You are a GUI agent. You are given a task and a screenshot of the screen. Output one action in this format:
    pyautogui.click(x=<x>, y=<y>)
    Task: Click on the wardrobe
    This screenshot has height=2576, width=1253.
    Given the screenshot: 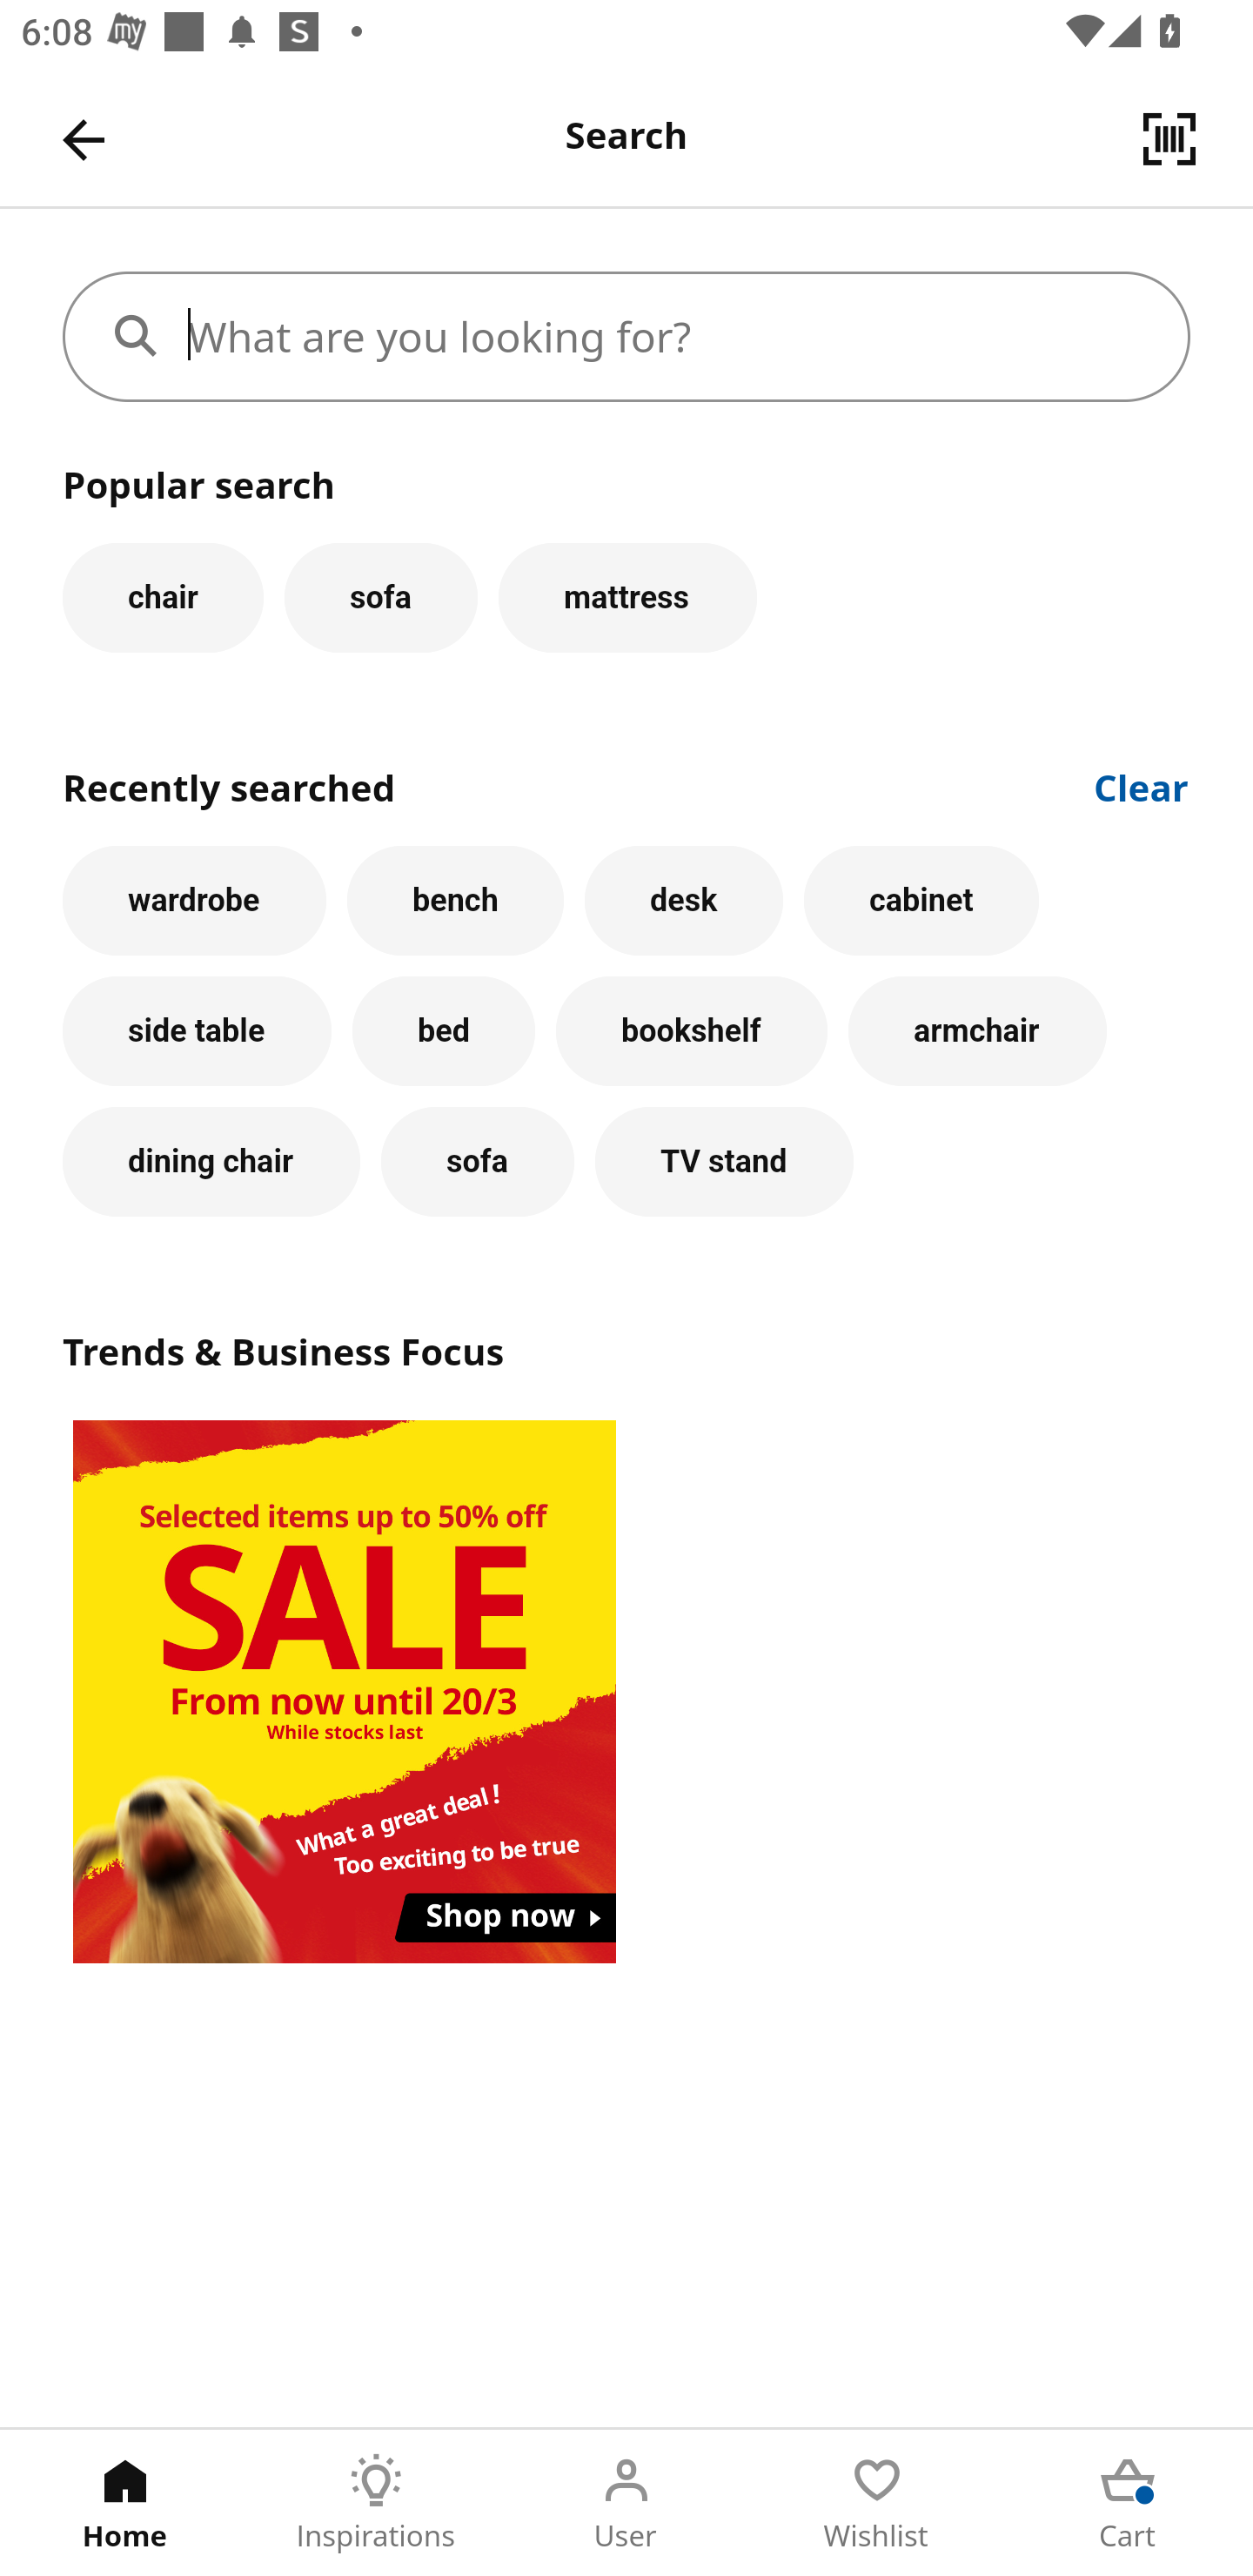 What is the action you would take?
    pyautogui.click(x=194, y=900)
    